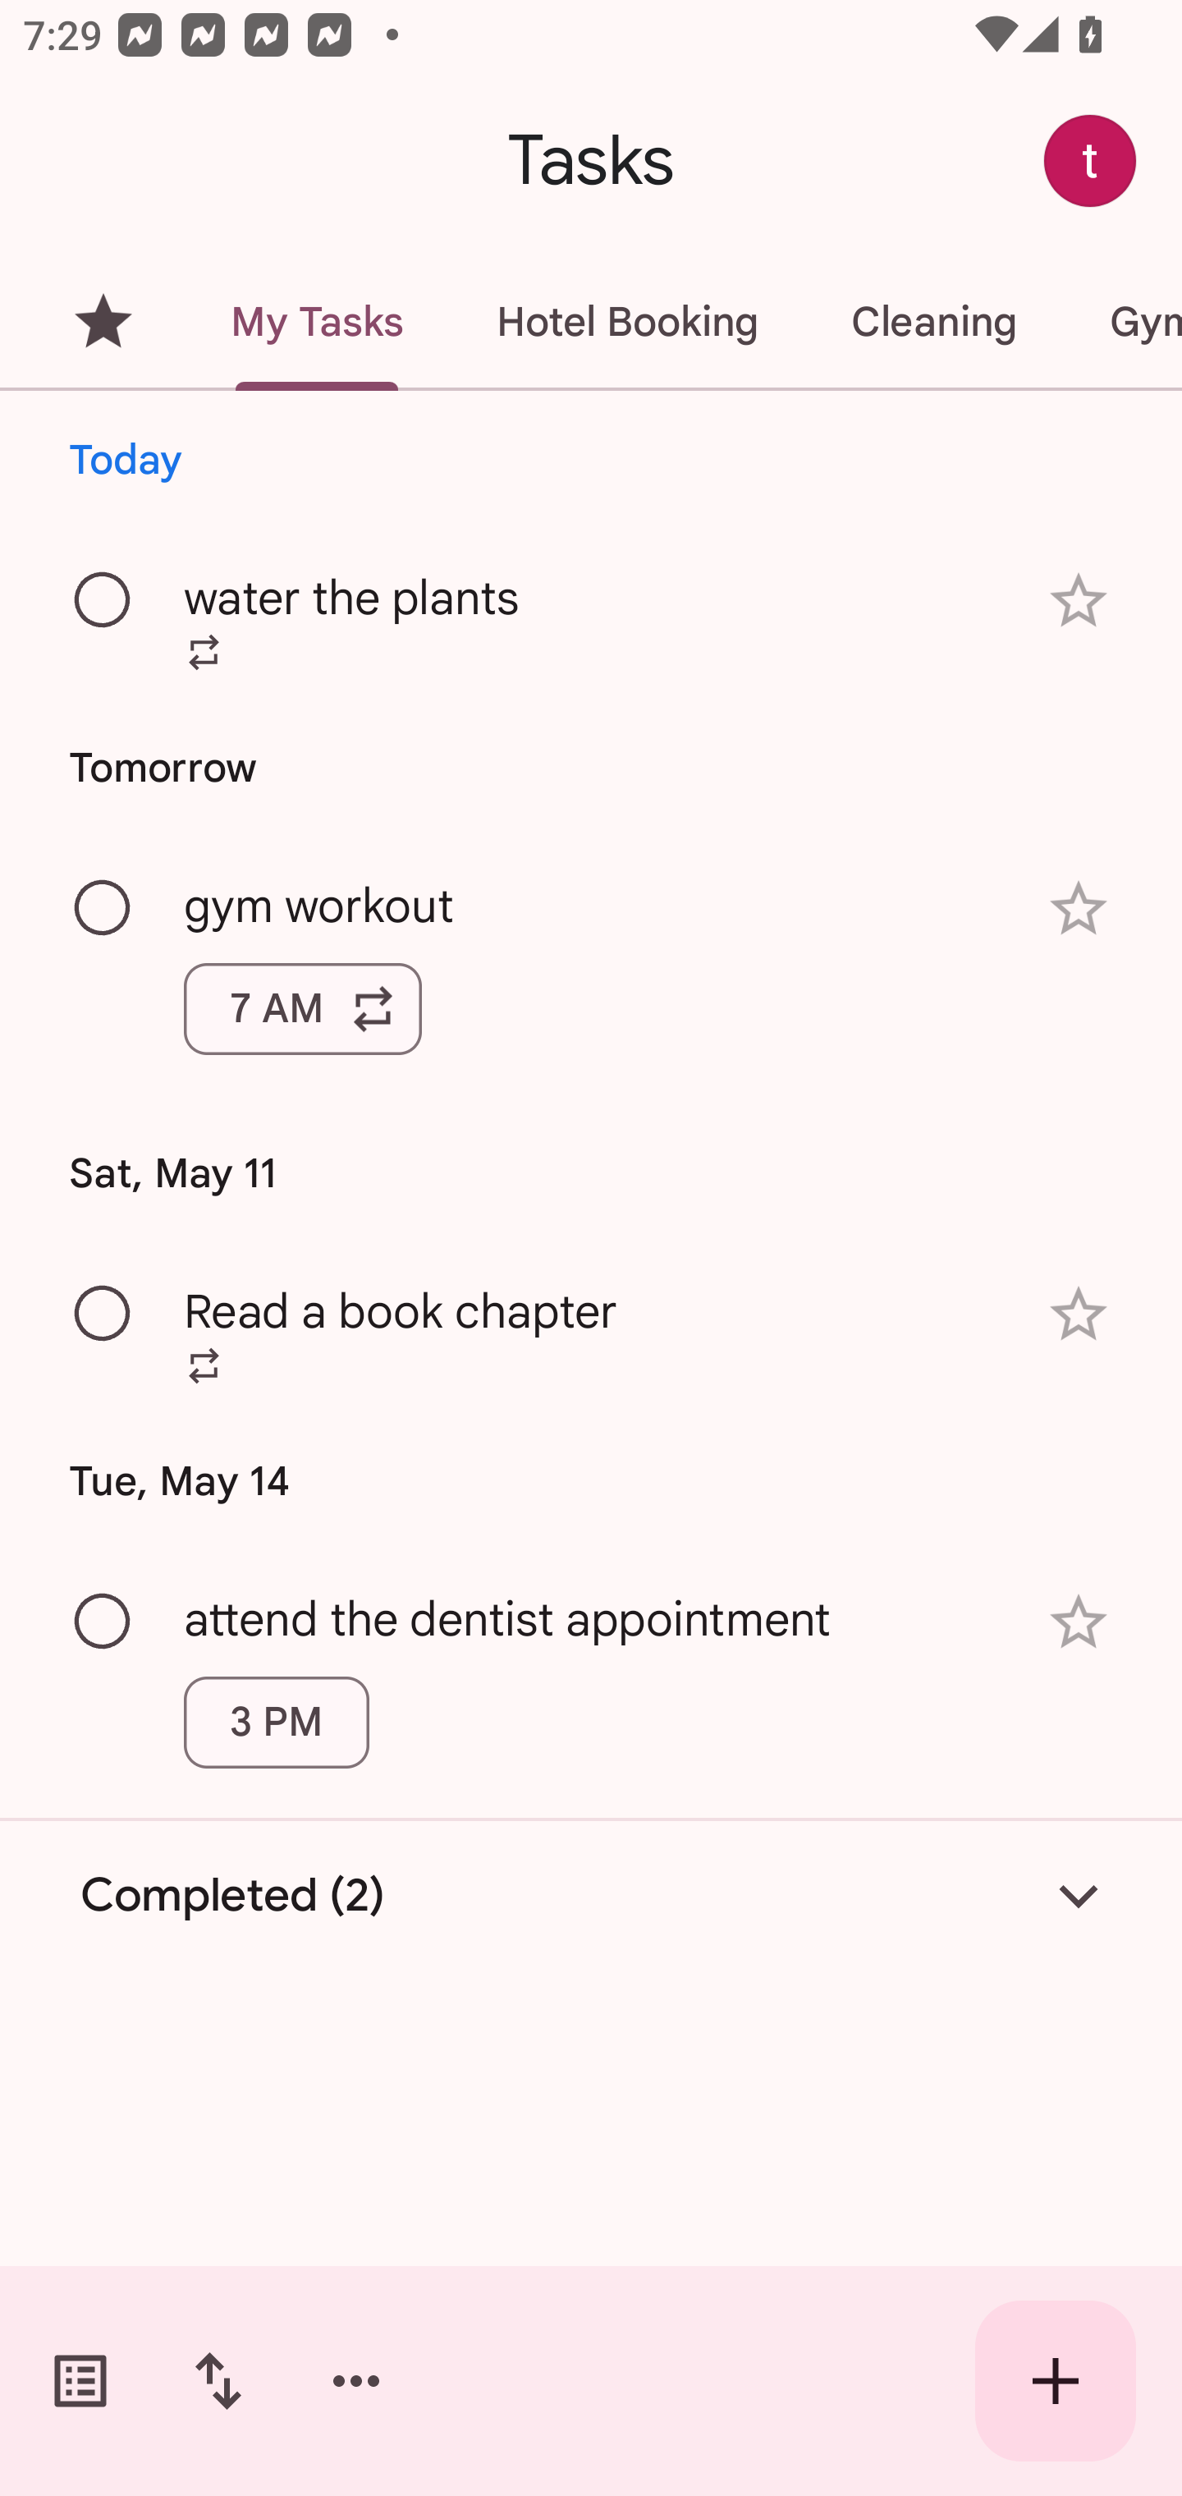 The width and height of the screenshot is (1182, 2496). I want to click on Add star, so click(1079, 1622).